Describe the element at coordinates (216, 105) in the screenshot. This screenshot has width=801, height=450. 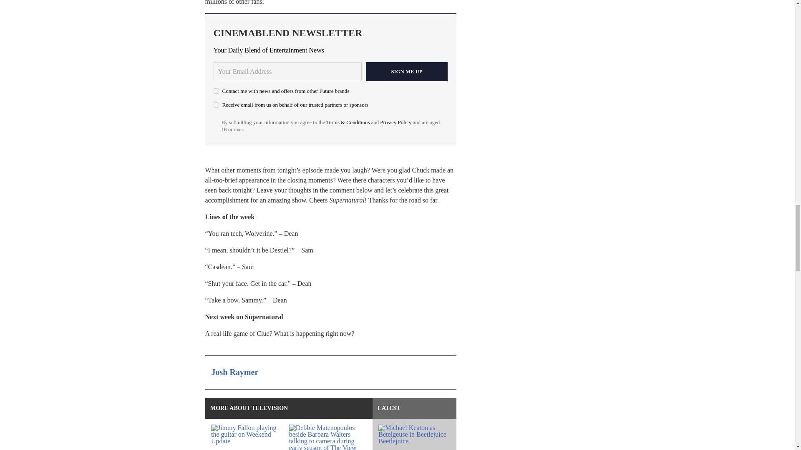
I see `on` at that location.